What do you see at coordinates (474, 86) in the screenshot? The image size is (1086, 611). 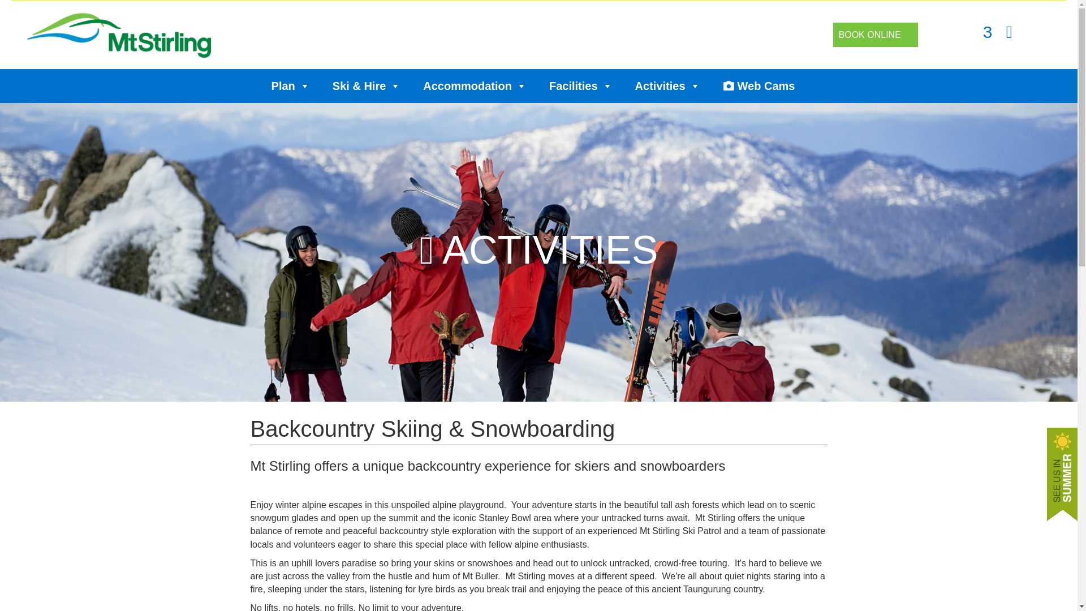 I see `Accommodation` at bounding box center [474, 86].